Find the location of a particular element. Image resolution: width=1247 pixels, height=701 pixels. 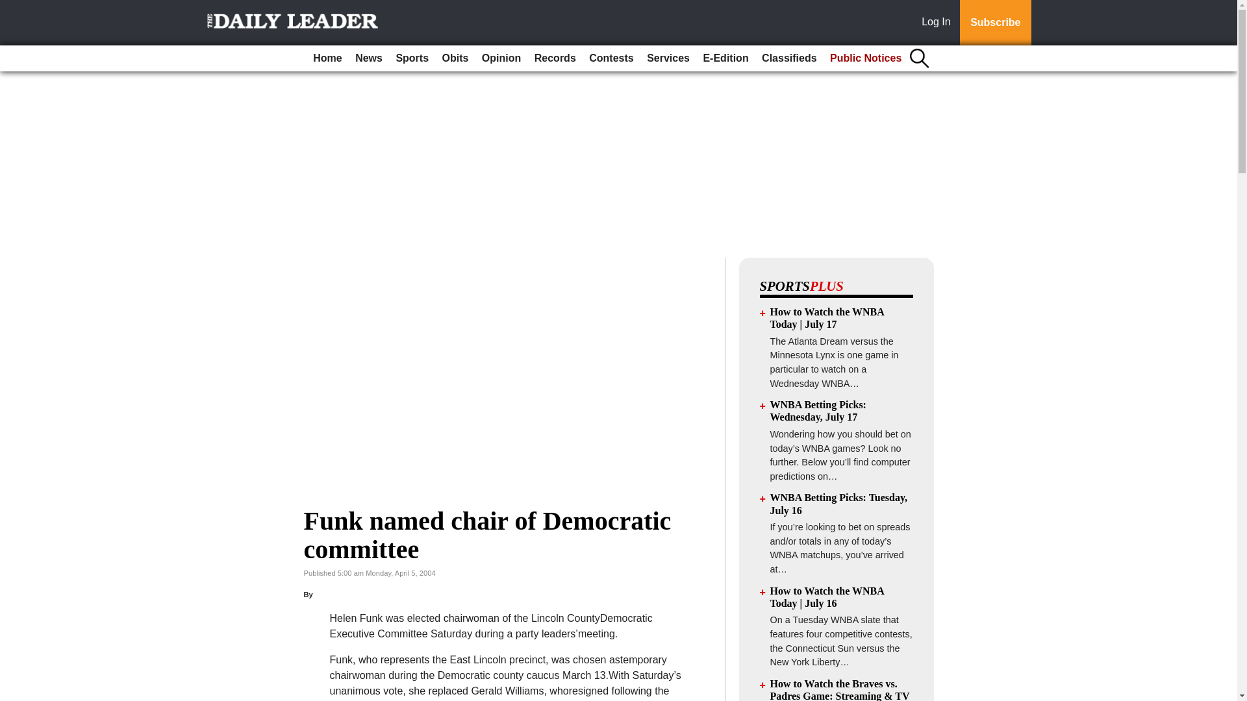

WNBA Betting Picks: Tuesday, July 16 is located at coordinates (839, 504).